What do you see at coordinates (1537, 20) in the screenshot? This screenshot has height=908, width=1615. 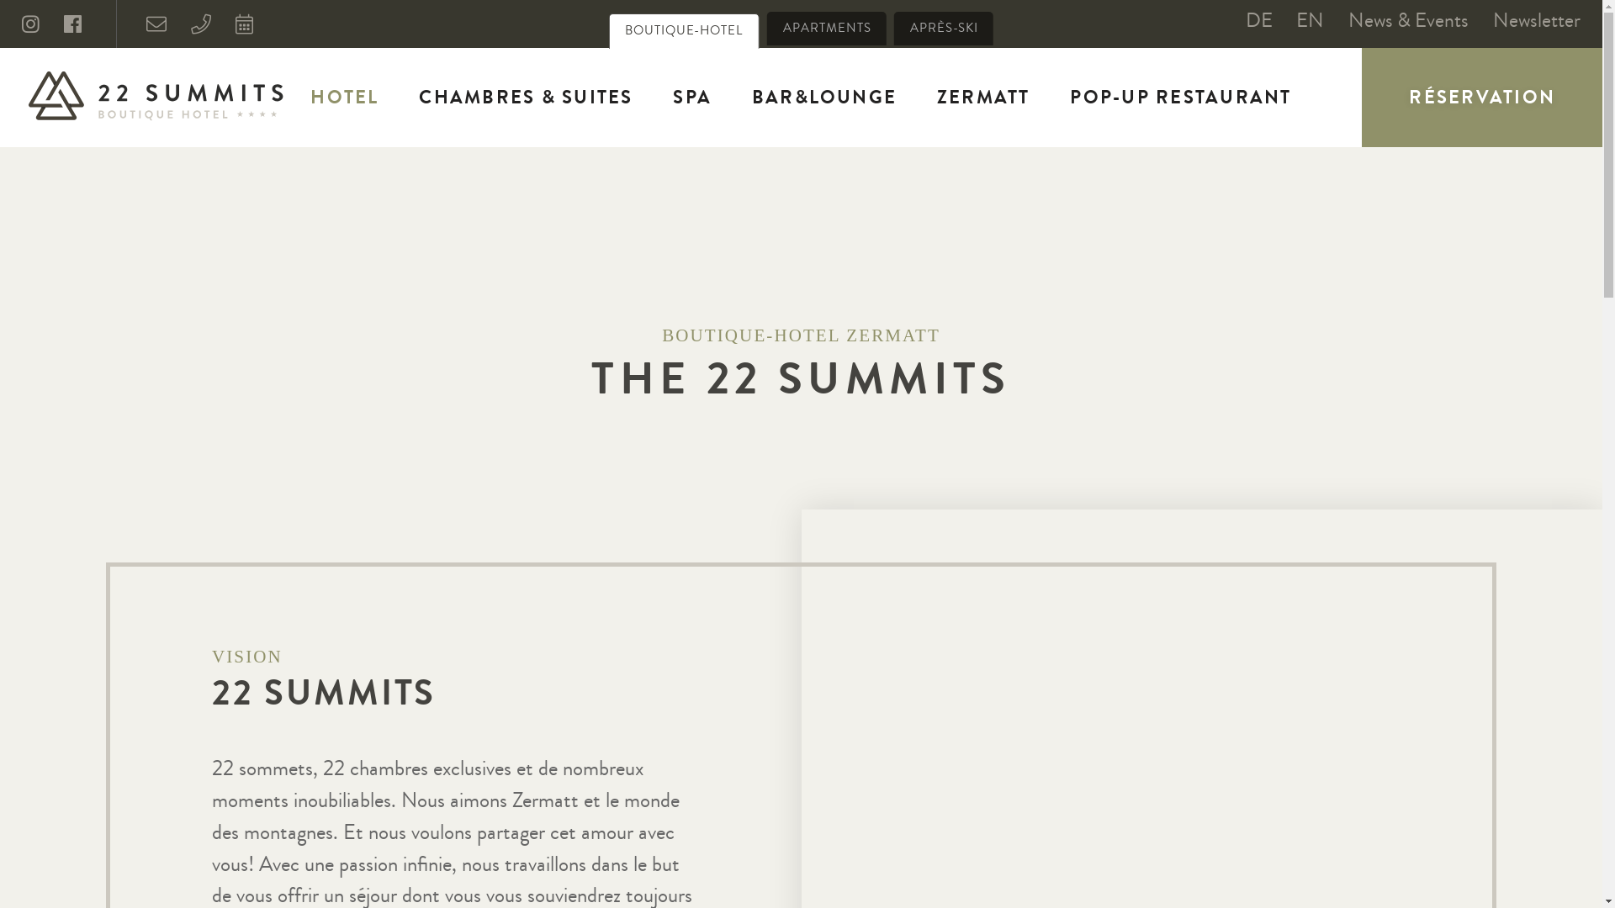 I see `Newsletter` at bounding box center [1537, 20].